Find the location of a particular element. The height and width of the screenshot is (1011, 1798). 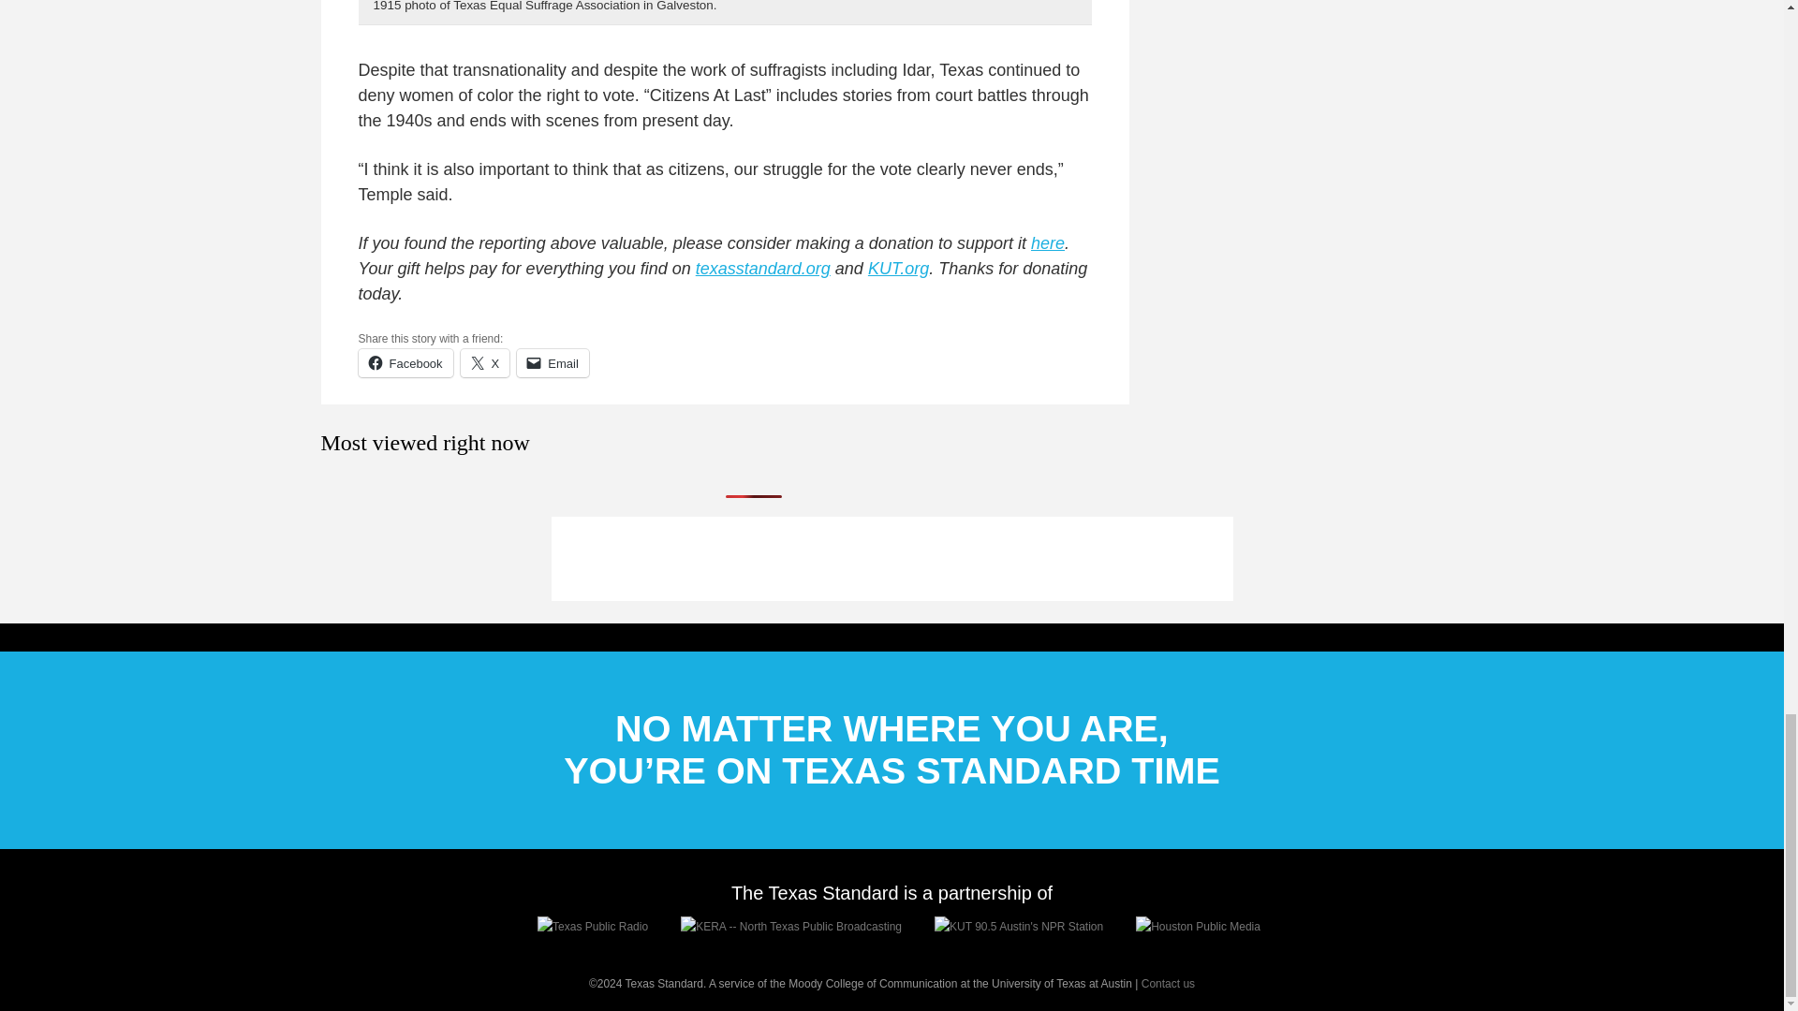

Click to email a link to a friend is located at coordinates (553, 362).